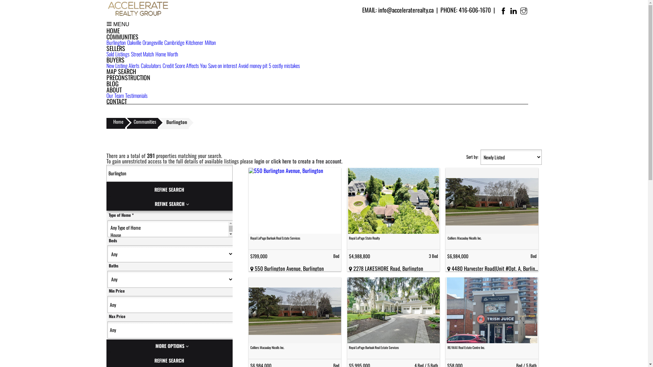 The width and height of the screenshot is (653, 367). I want to click on click here to create a free account, so click(306, 161).